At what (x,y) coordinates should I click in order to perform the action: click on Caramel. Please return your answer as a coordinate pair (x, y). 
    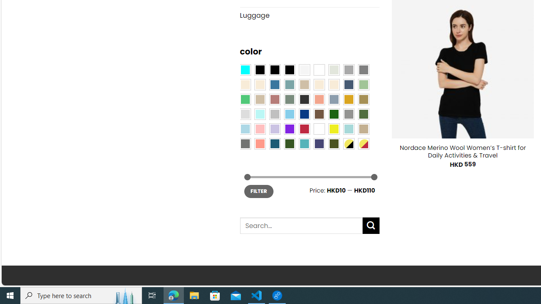
    Looking at the image, I should click on (319, 84).